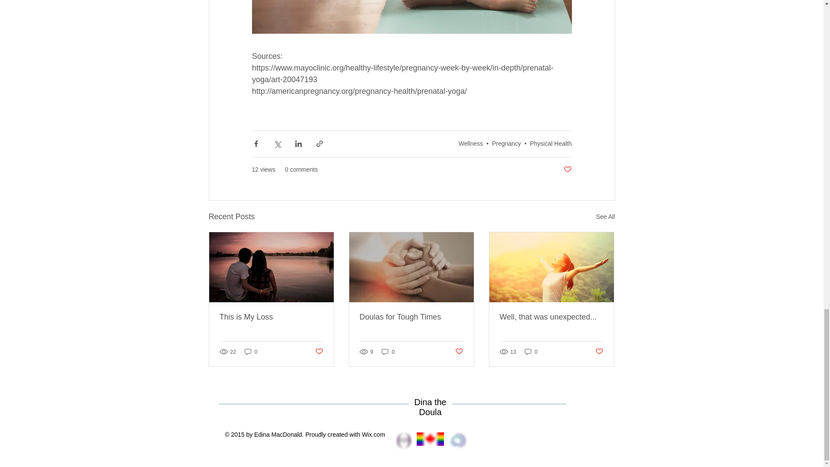 The width and height of the screenshot is (830, 467). What do you see at coordinates (271, 317) in the screenshot?
I see `This is My Loss` at bounding box center [271, 317].